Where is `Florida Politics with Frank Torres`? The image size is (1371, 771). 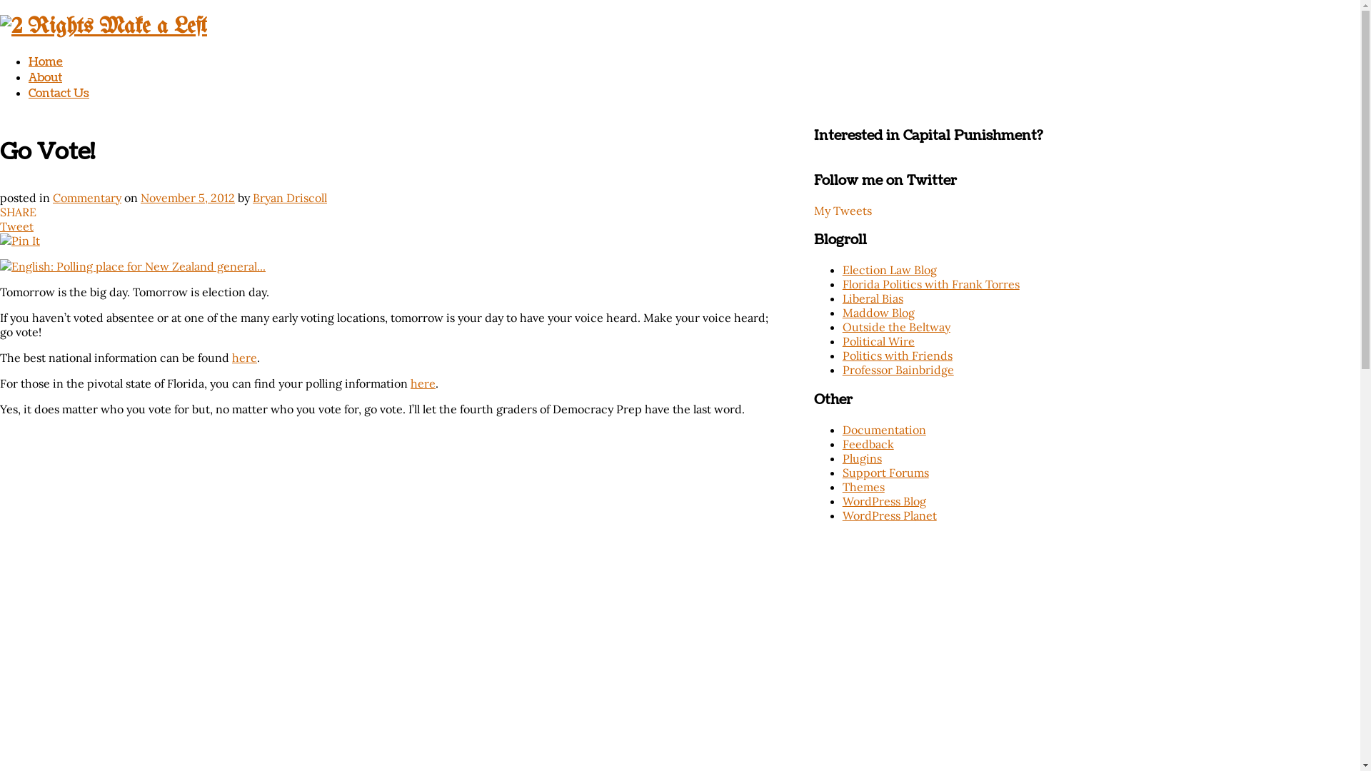
Florida Politics with Frank Torres is located at coordinates (931, 284).